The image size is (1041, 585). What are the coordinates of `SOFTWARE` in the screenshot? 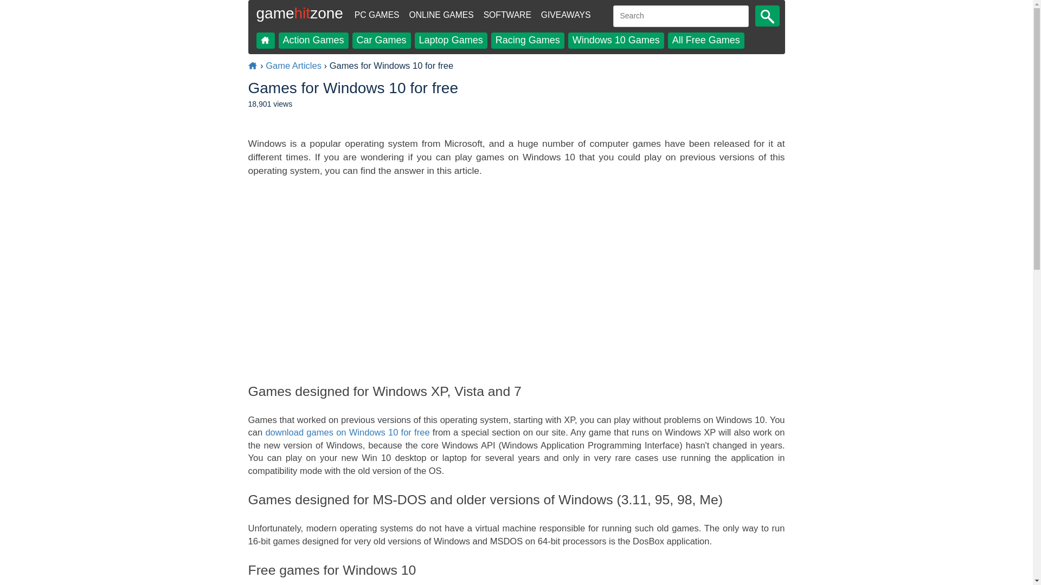 It's located at (507, 15).